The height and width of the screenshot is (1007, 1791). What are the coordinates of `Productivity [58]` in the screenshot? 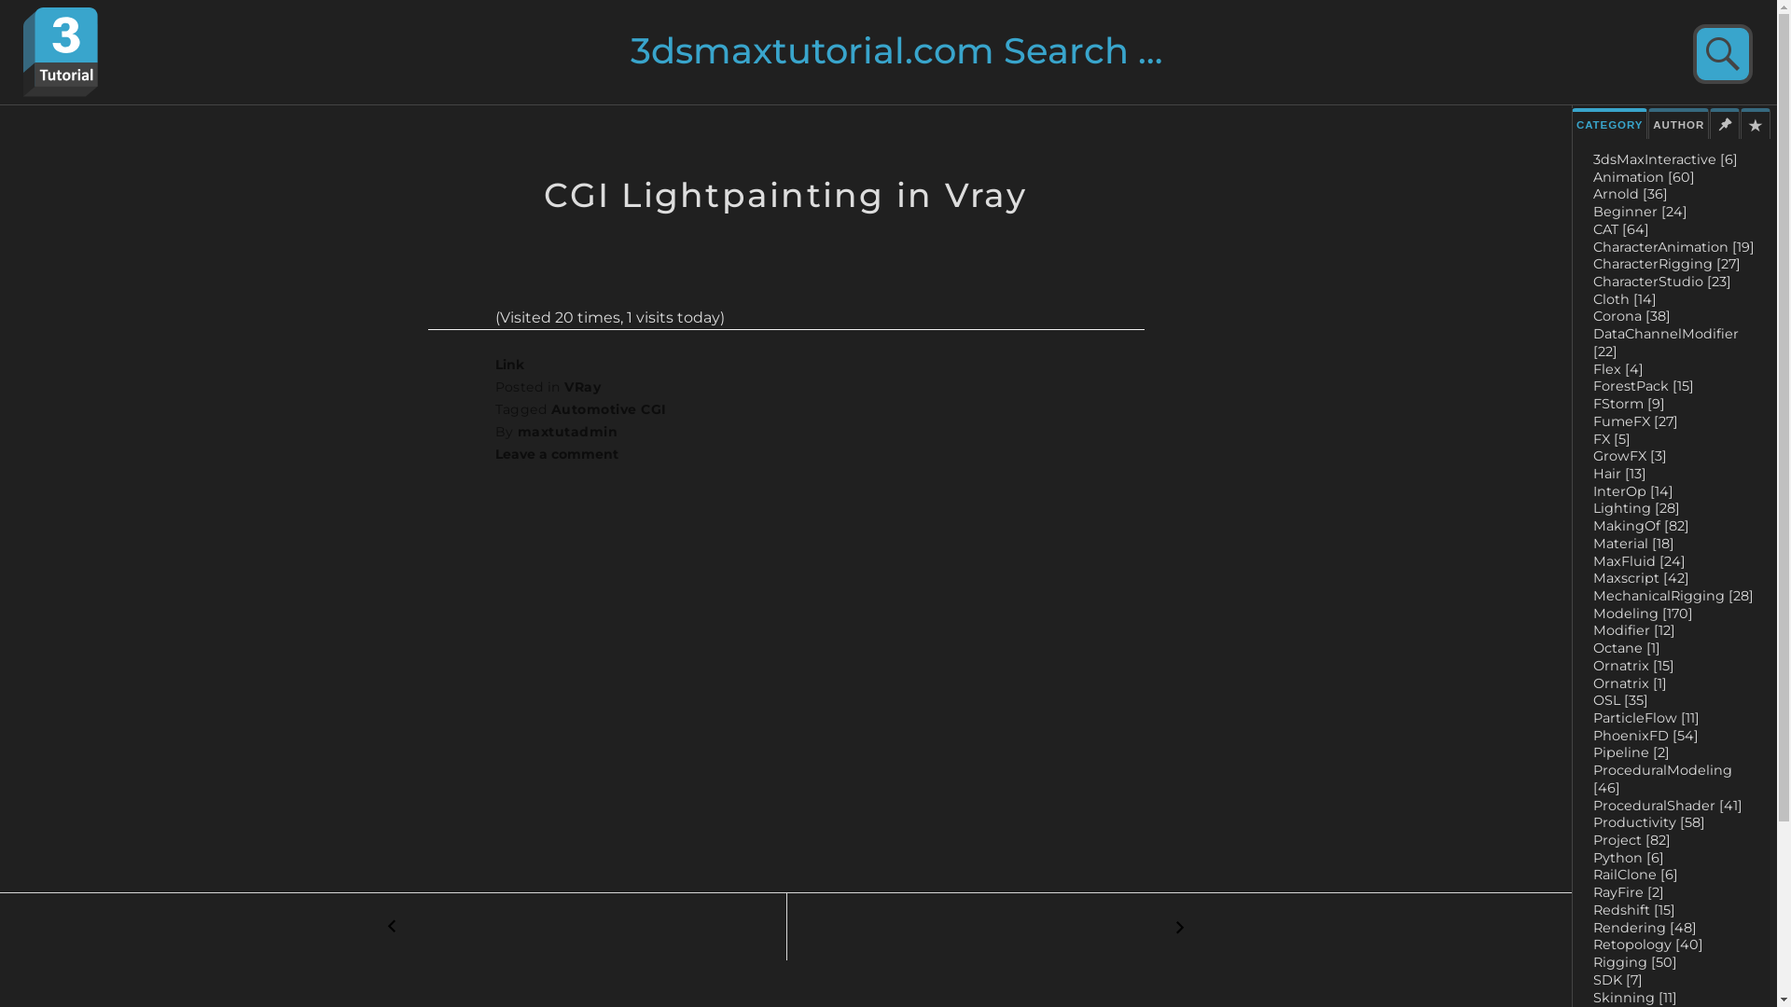 It's located at (1649, 822).